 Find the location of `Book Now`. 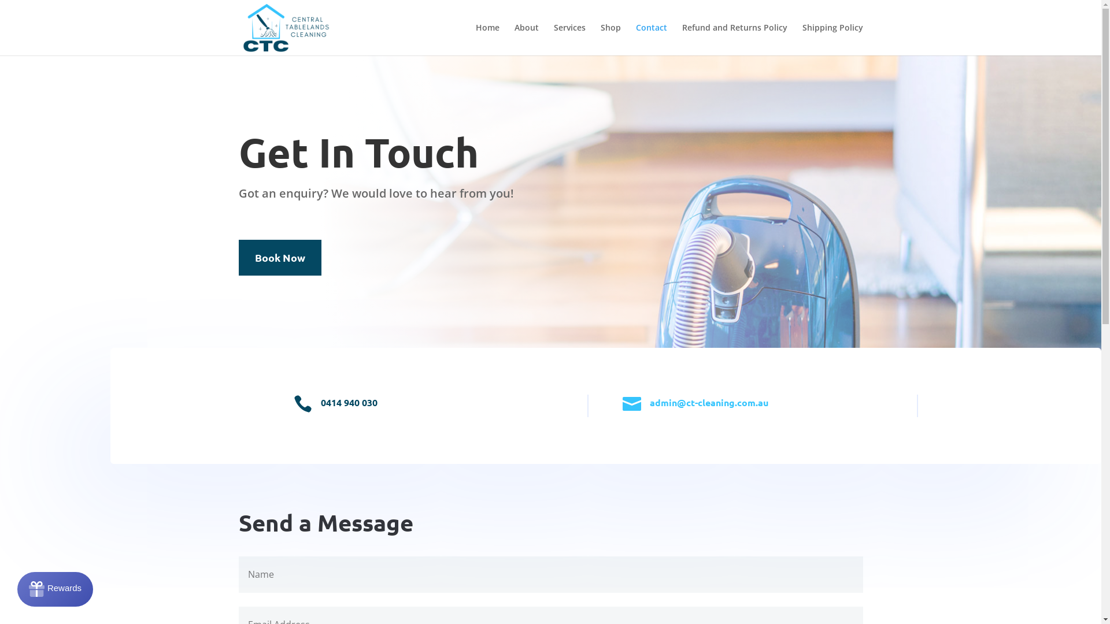

Book Now is located at coordinates (280, 258).